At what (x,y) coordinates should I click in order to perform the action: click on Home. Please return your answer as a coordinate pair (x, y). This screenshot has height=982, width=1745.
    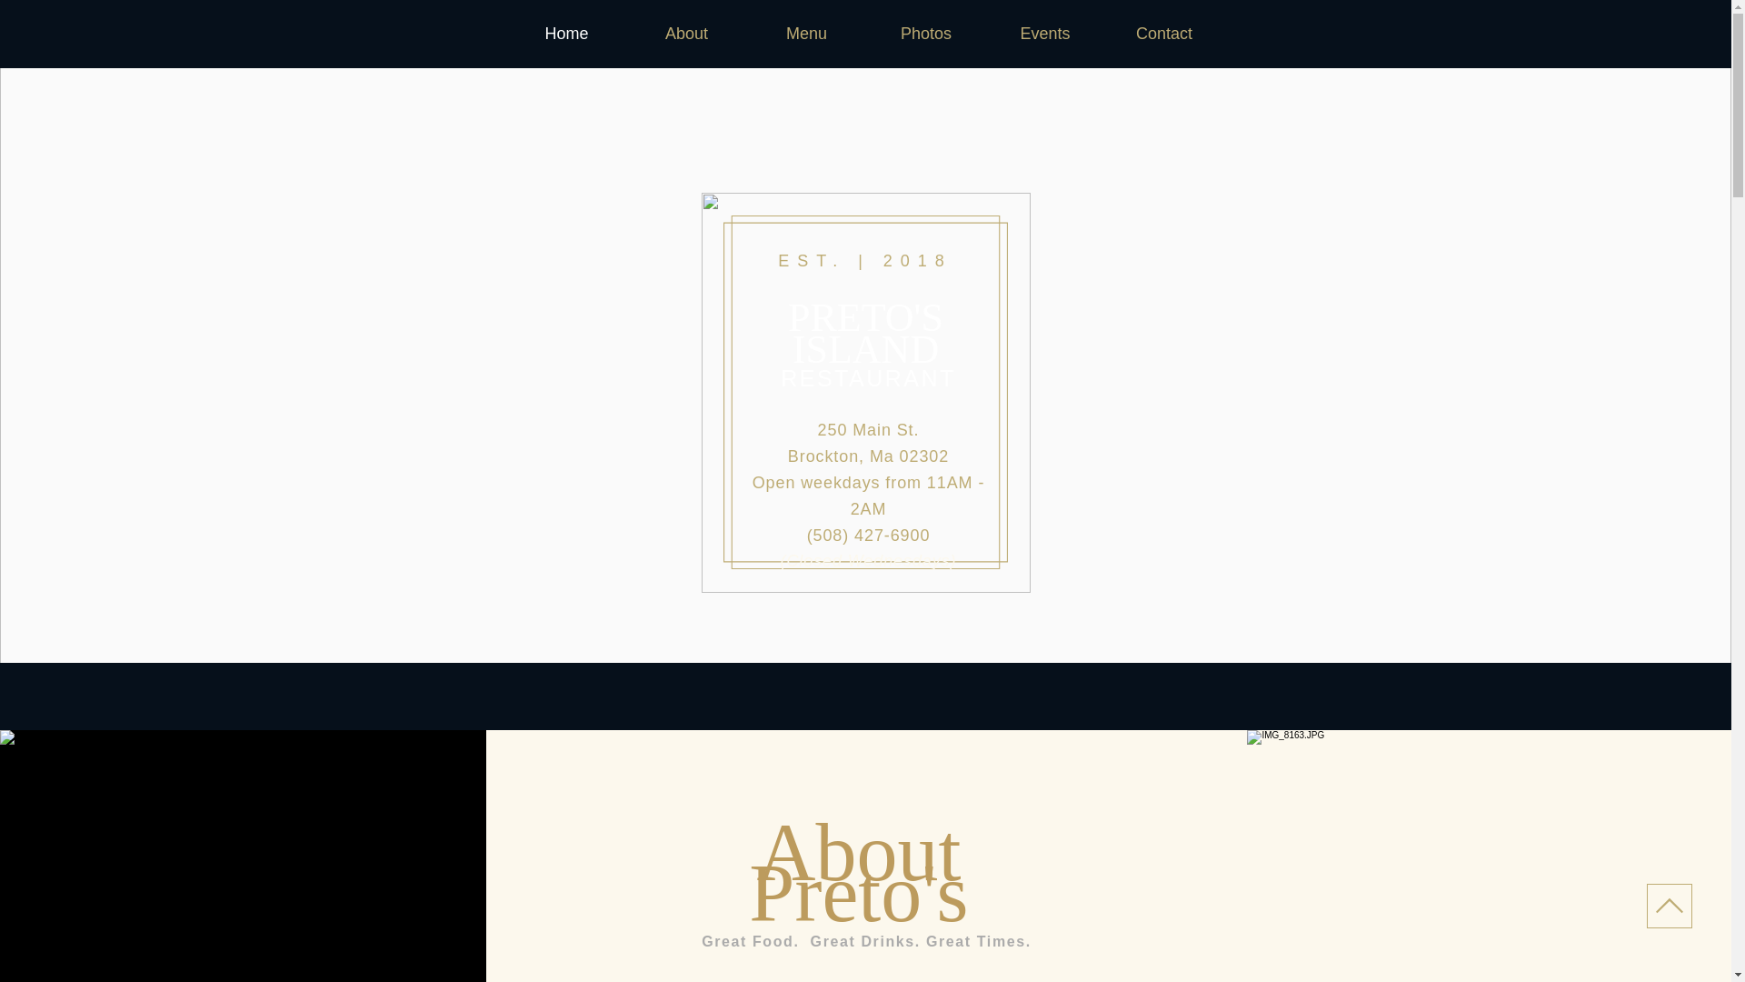
    Looking at the image, I should click on (567, 33).